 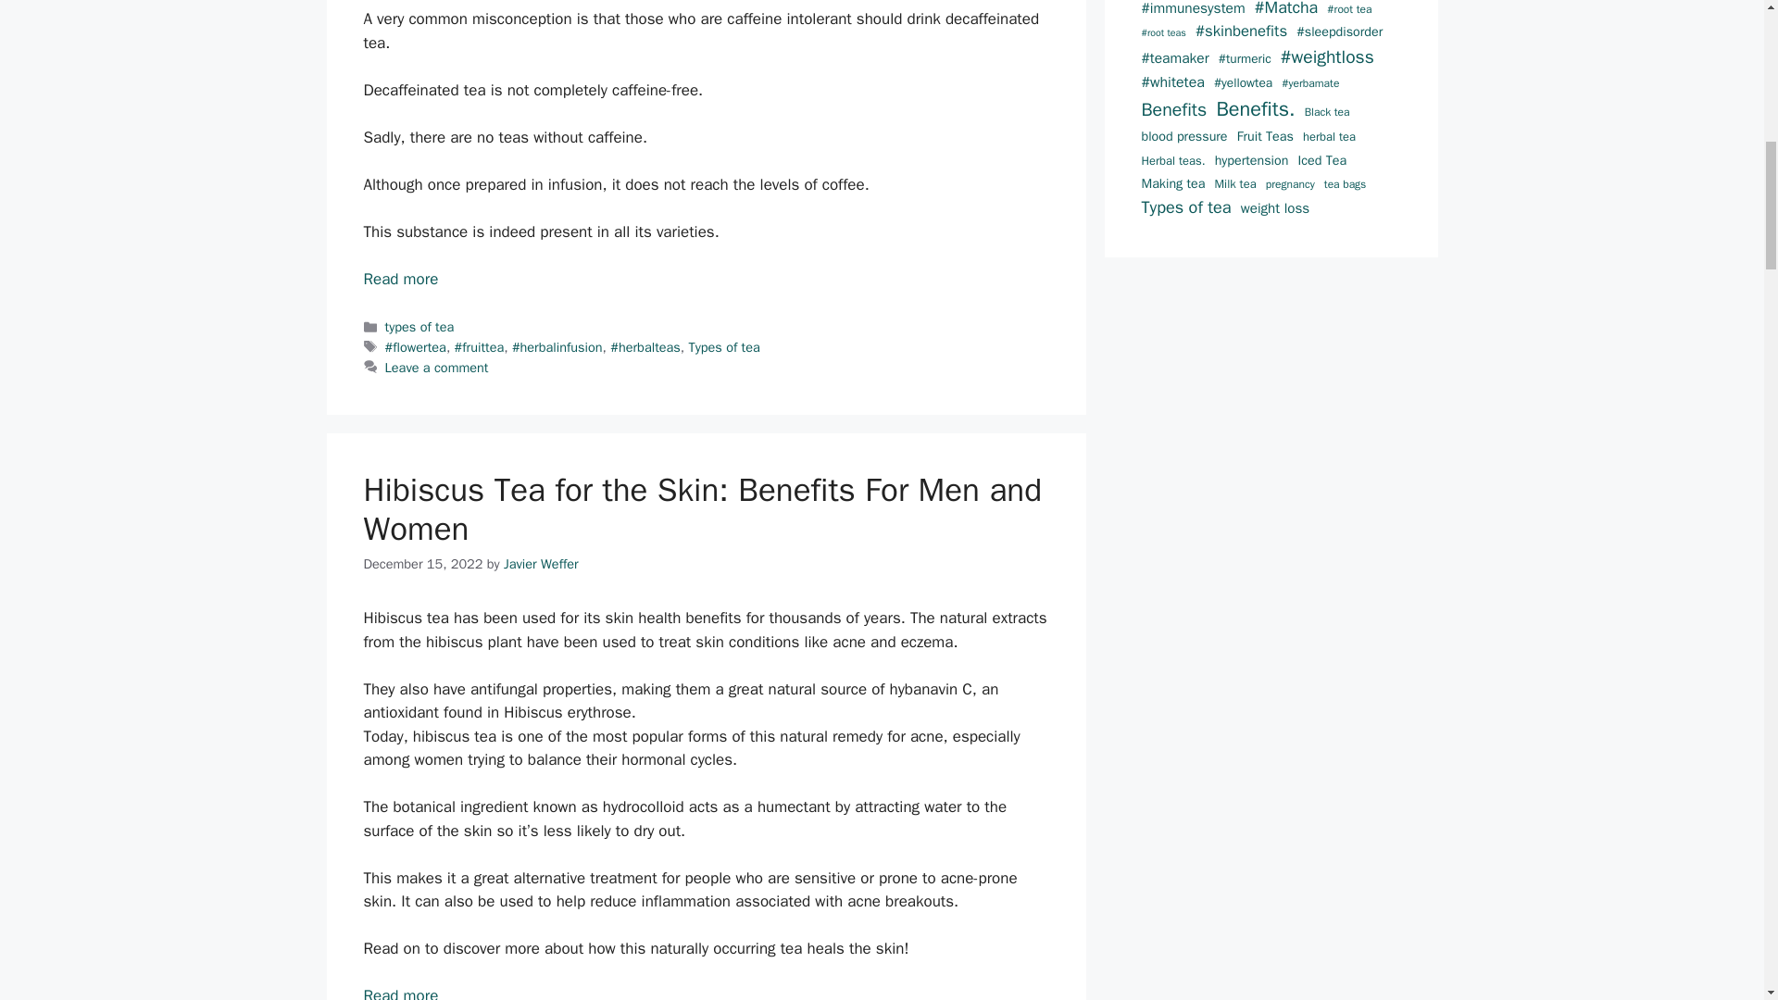 What do you see at coordinates (437, 367) in the screenshot?
I see `Leave a comment` at bounding box center [437, 367].